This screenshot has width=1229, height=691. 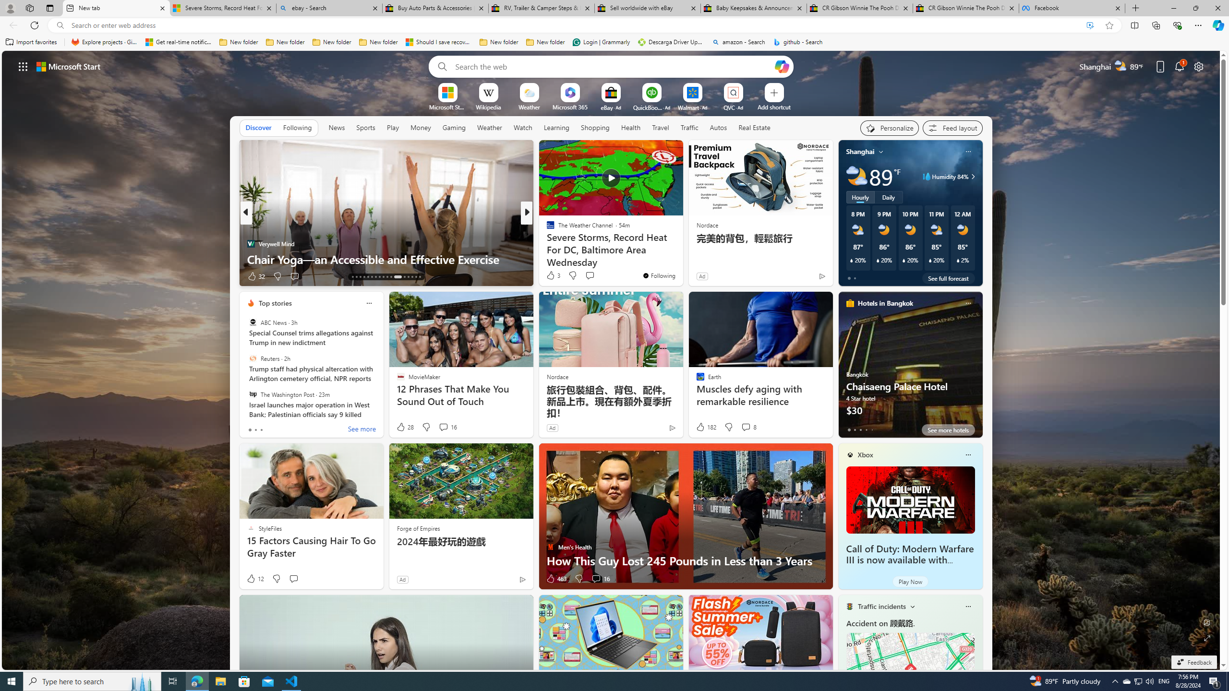 I want to click on AutomationID: backgroundImagePicture, so click(x=612, y=360).